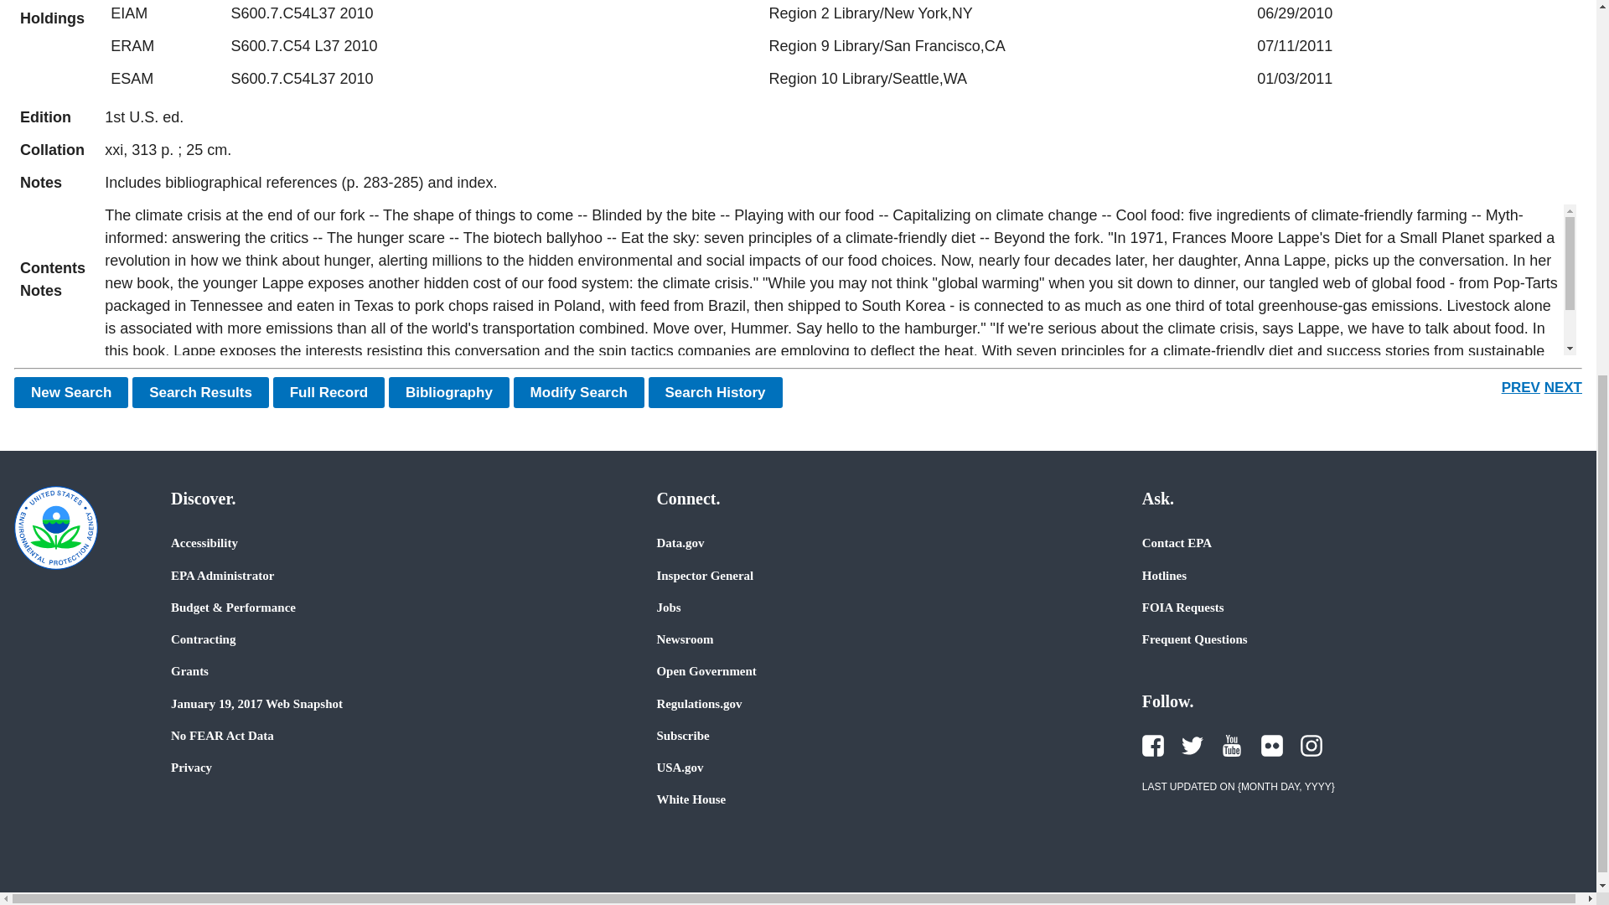  I want to click on Search History, so click(715, 392).